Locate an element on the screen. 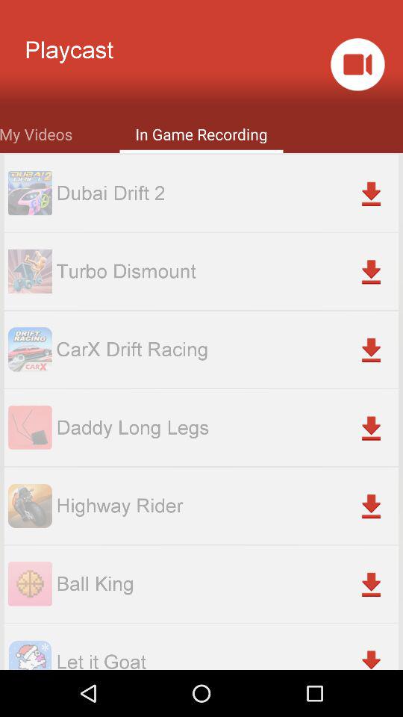  flip to the highway rider icon is located at coordinates (227, 505).